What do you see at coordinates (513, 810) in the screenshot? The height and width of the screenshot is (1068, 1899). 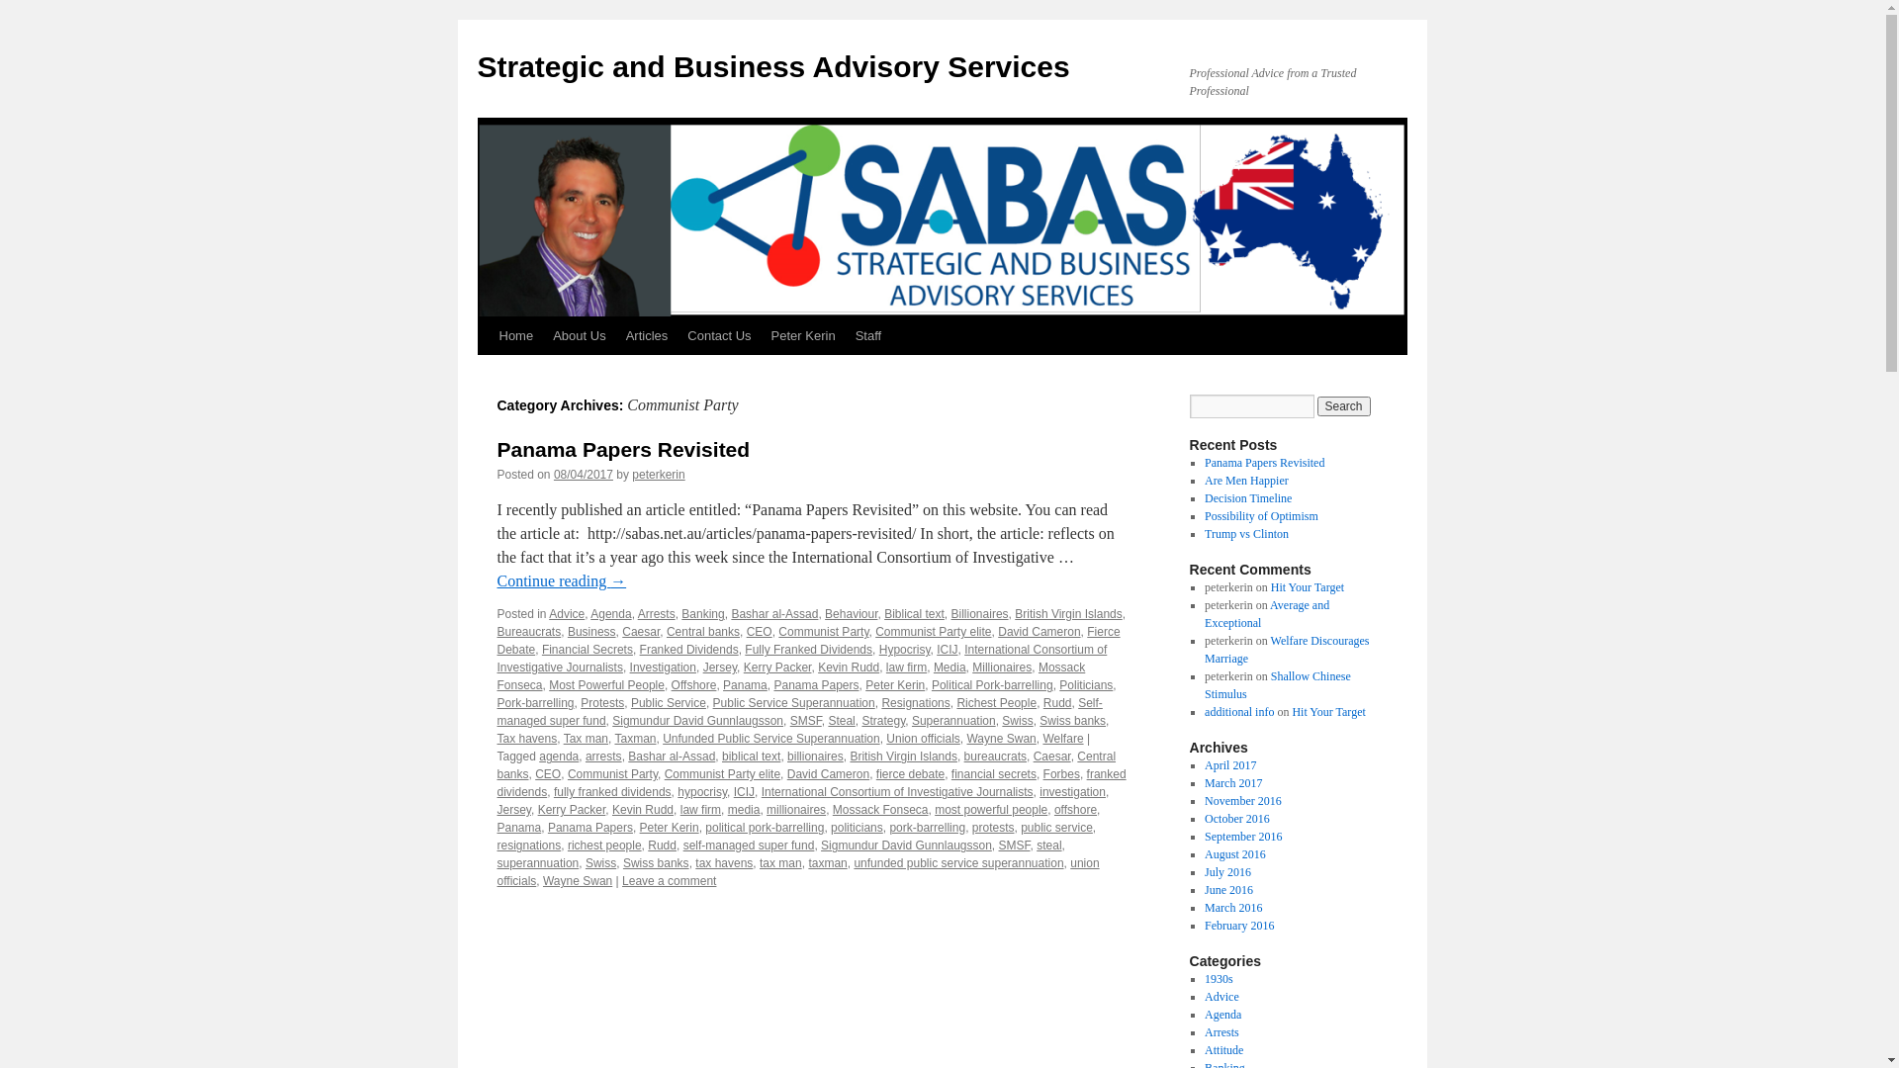 I see `Jersey` at bounding box center [513, 810].